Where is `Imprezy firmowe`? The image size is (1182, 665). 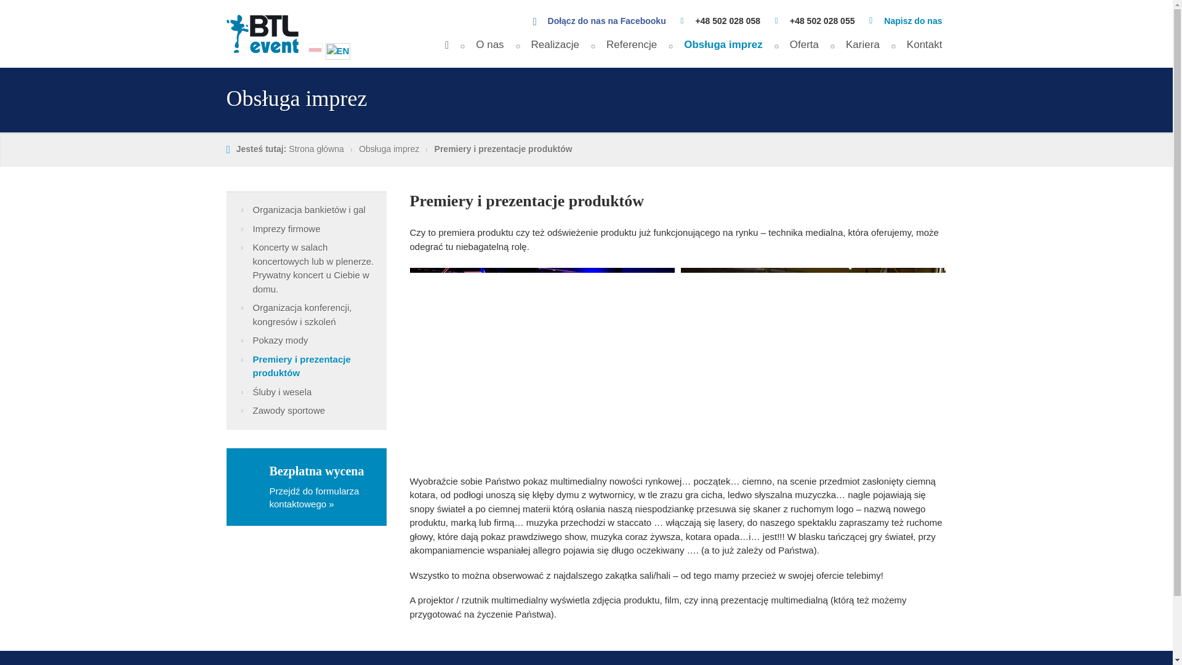 Imprezy firmowe is located at coordinates (307, 229).